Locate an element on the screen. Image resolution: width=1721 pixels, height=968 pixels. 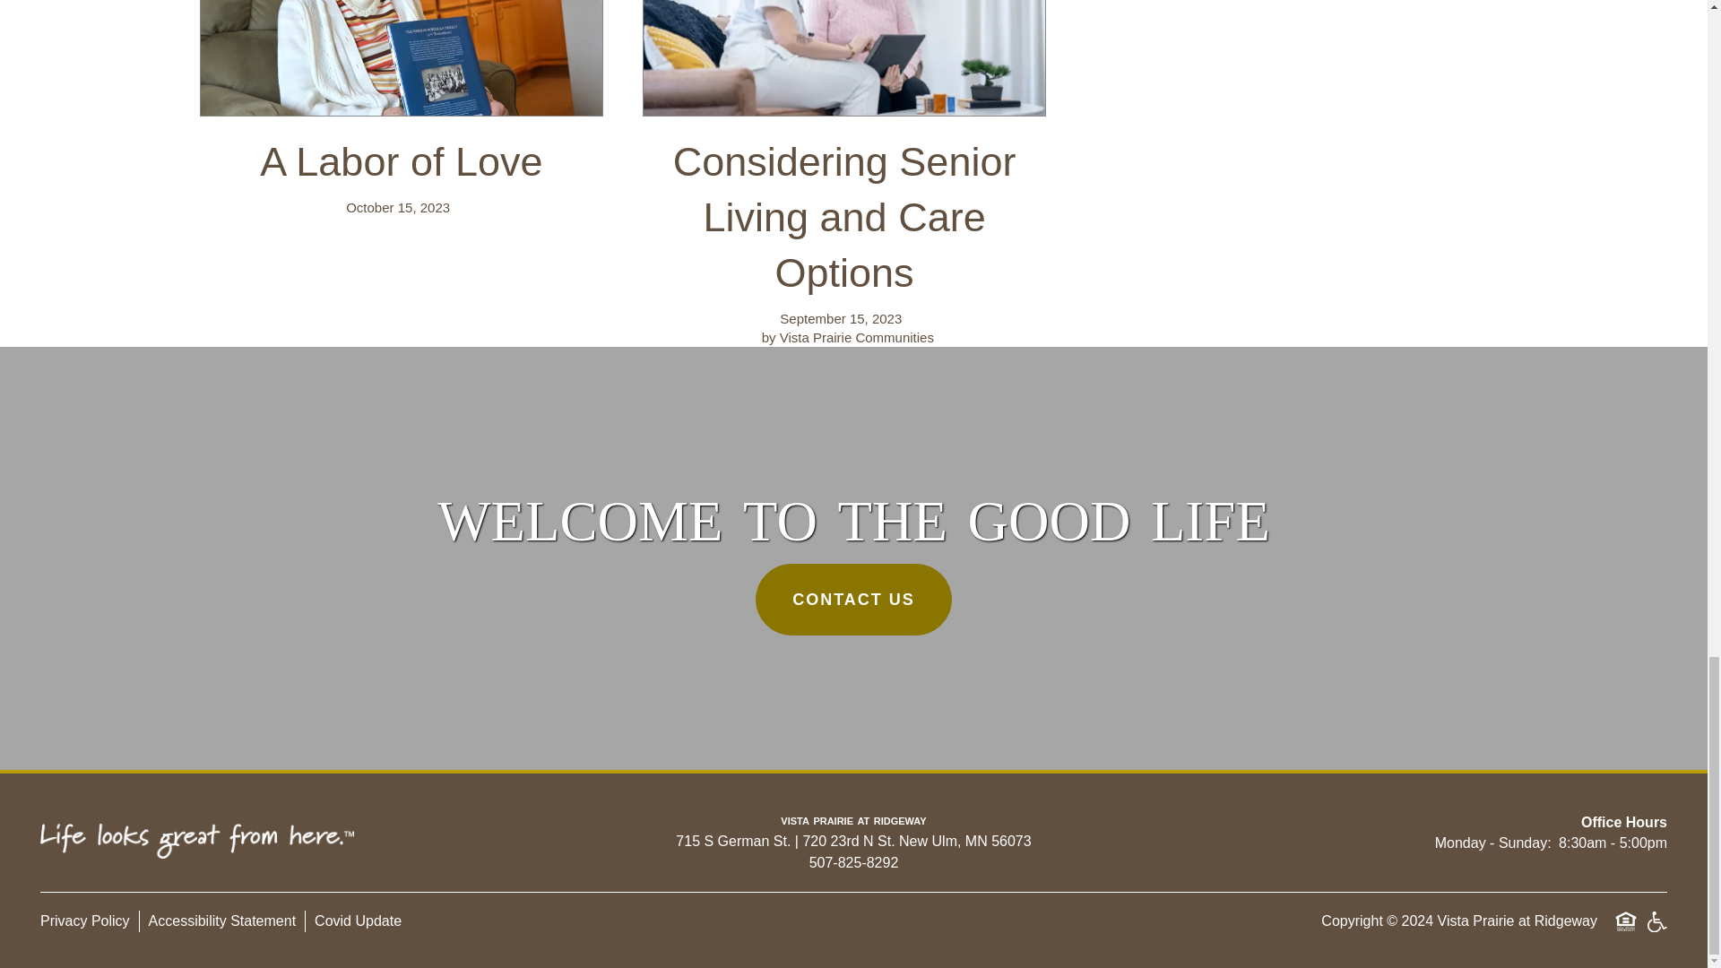
Property Phone Number is located at coordinates (853, 863).